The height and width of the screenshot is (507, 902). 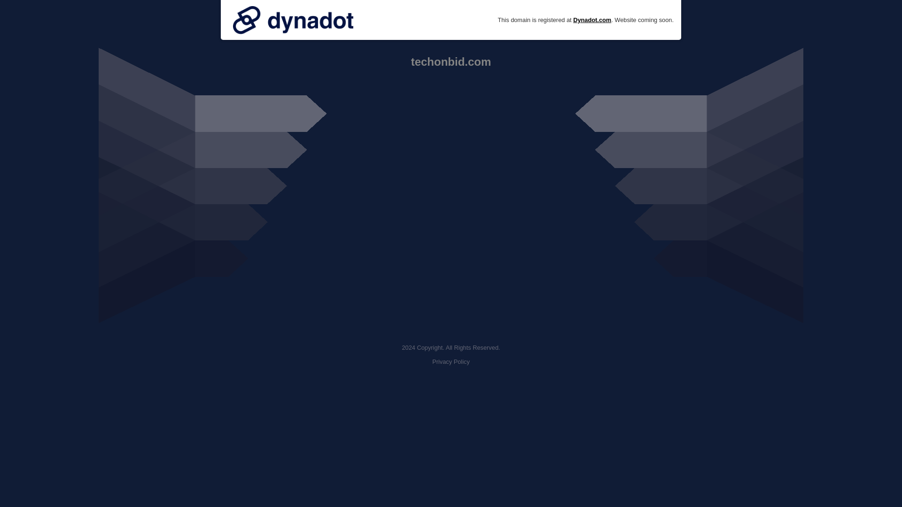 I want to click on Domain managed at Dynadot.com, so click(x=293, y=20).